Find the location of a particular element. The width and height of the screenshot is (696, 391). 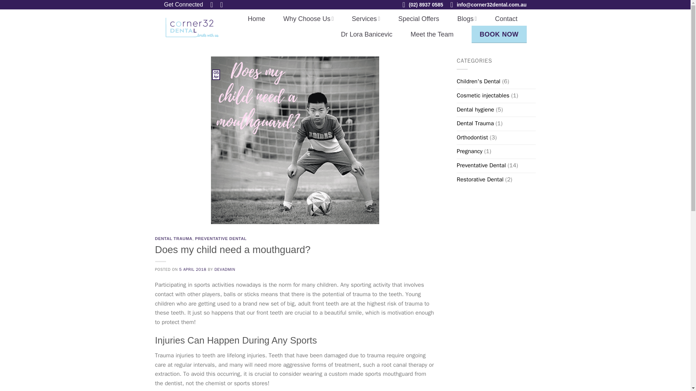

Services is located at coordinates (366, 19).